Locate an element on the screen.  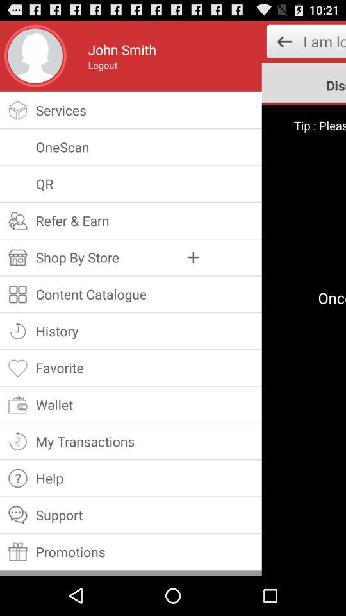
go to left of john smith is located at coordinates (35, 55).